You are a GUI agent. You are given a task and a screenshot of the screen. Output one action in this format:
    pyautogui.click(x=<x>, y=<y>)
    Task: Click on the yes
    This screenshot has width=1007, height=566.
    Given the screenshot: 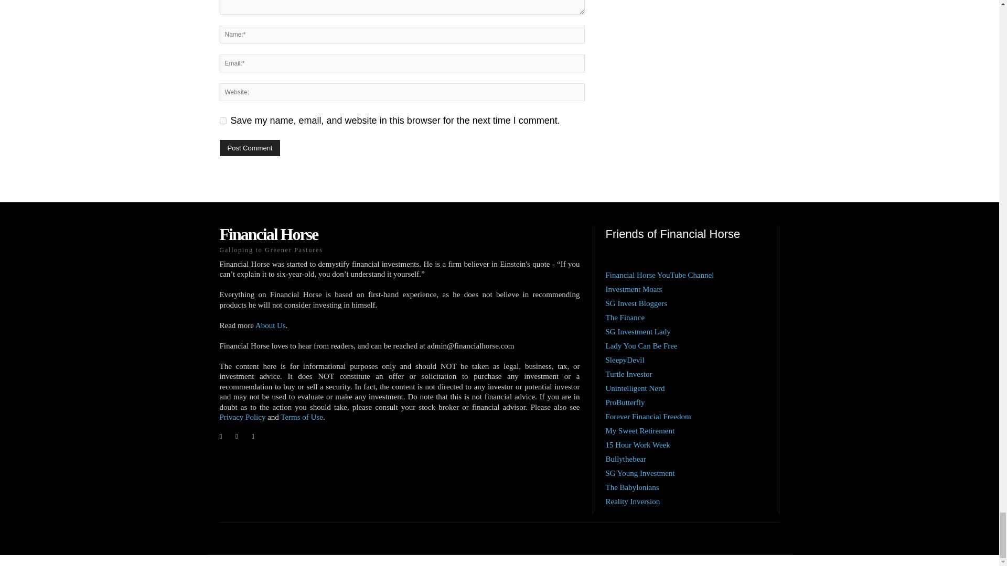 What is the action you would take?
    pyautogui.click(x=222, y=121)
    